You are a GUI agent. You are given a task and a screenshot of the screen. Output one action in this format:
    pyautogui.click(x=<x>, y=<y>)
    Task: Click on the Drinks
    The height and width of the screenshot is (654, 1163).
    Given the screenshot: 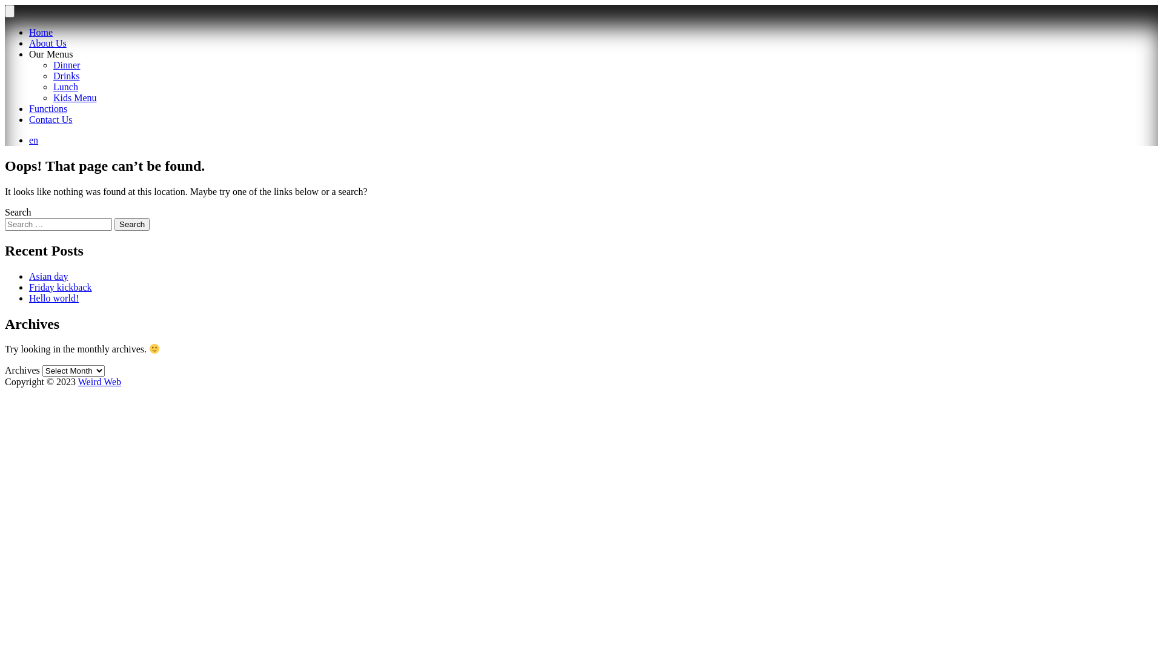 What is the action you would take?
    pyautogui.click(x=67, y=76)
    